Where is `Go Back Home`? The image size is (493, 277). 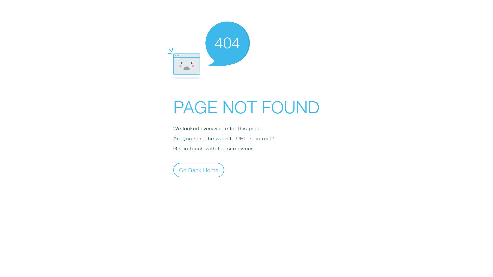
Go Back Home is located at coordinates (199, 170).